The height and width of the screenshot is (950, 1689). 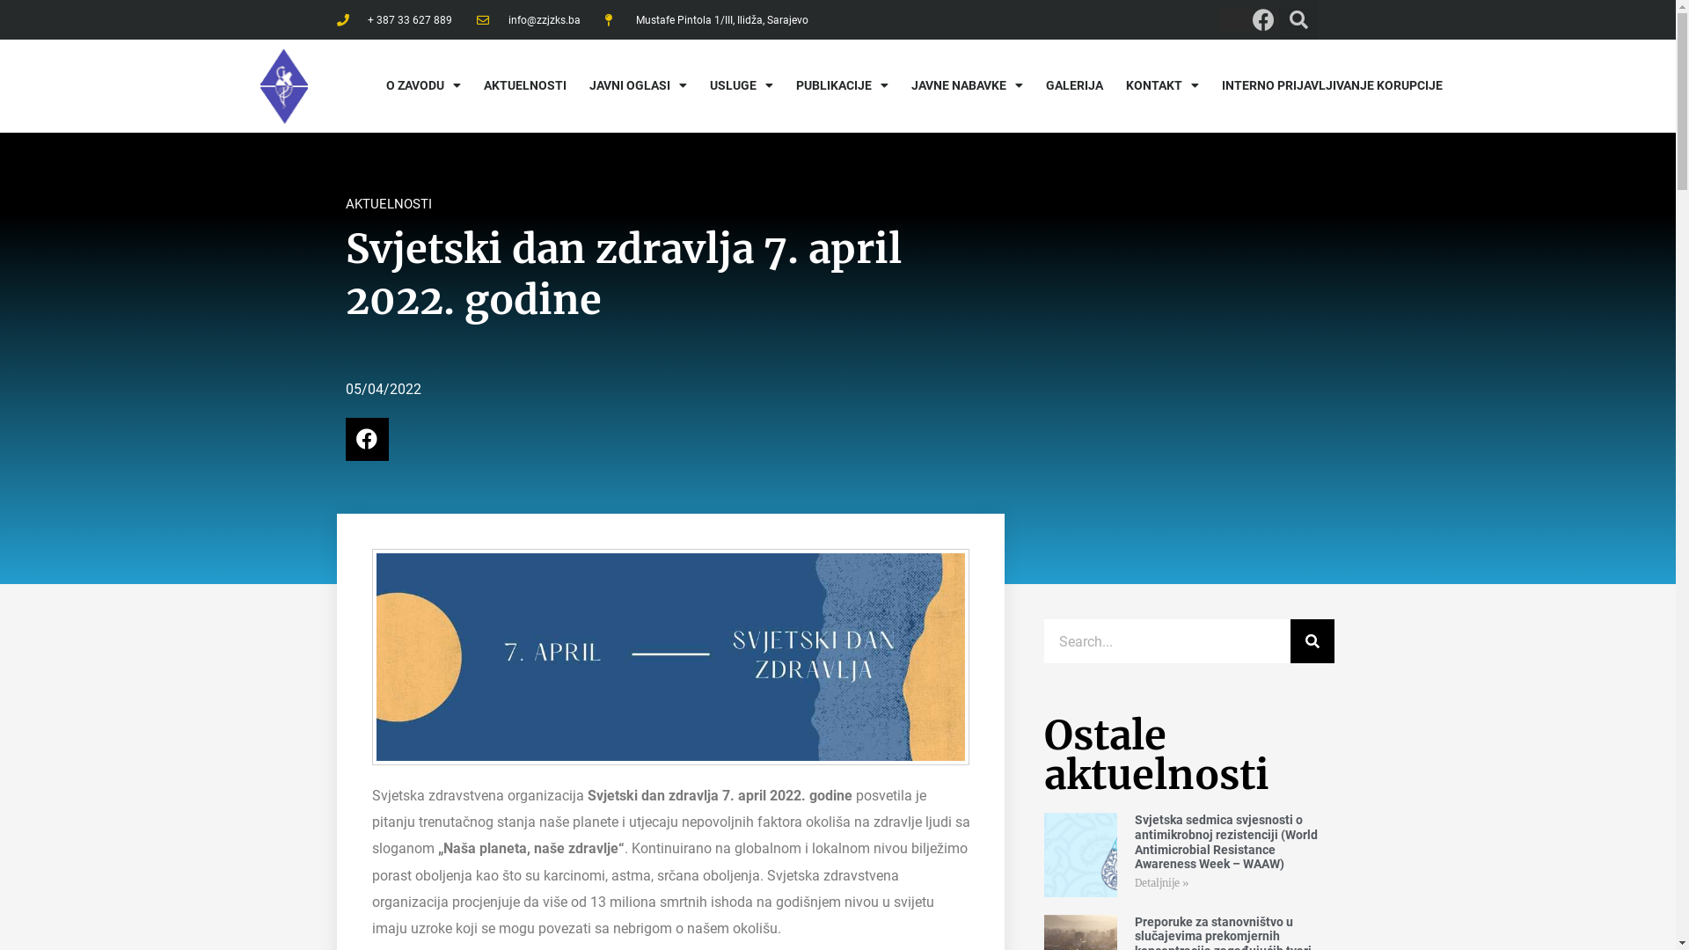 I want to click on KONTAKT, so click(x=1161, y=85).